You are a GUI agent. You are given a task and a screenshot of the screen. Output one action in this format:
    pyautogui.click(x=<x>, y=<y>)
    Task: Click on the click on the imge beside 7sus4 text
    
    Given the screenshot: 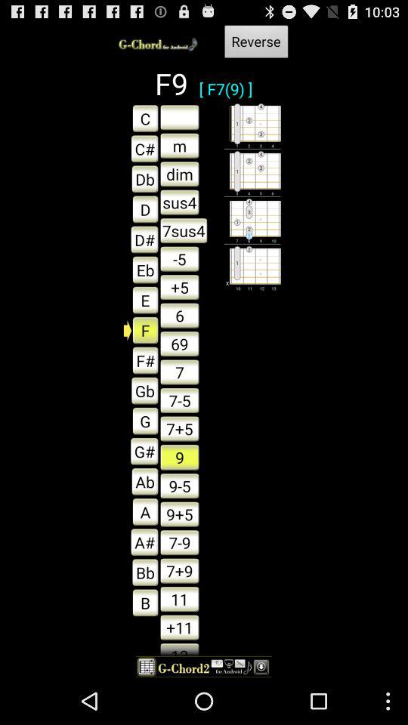 What is the action you would take?
    pyautogui.click(x=252, y=221)
    